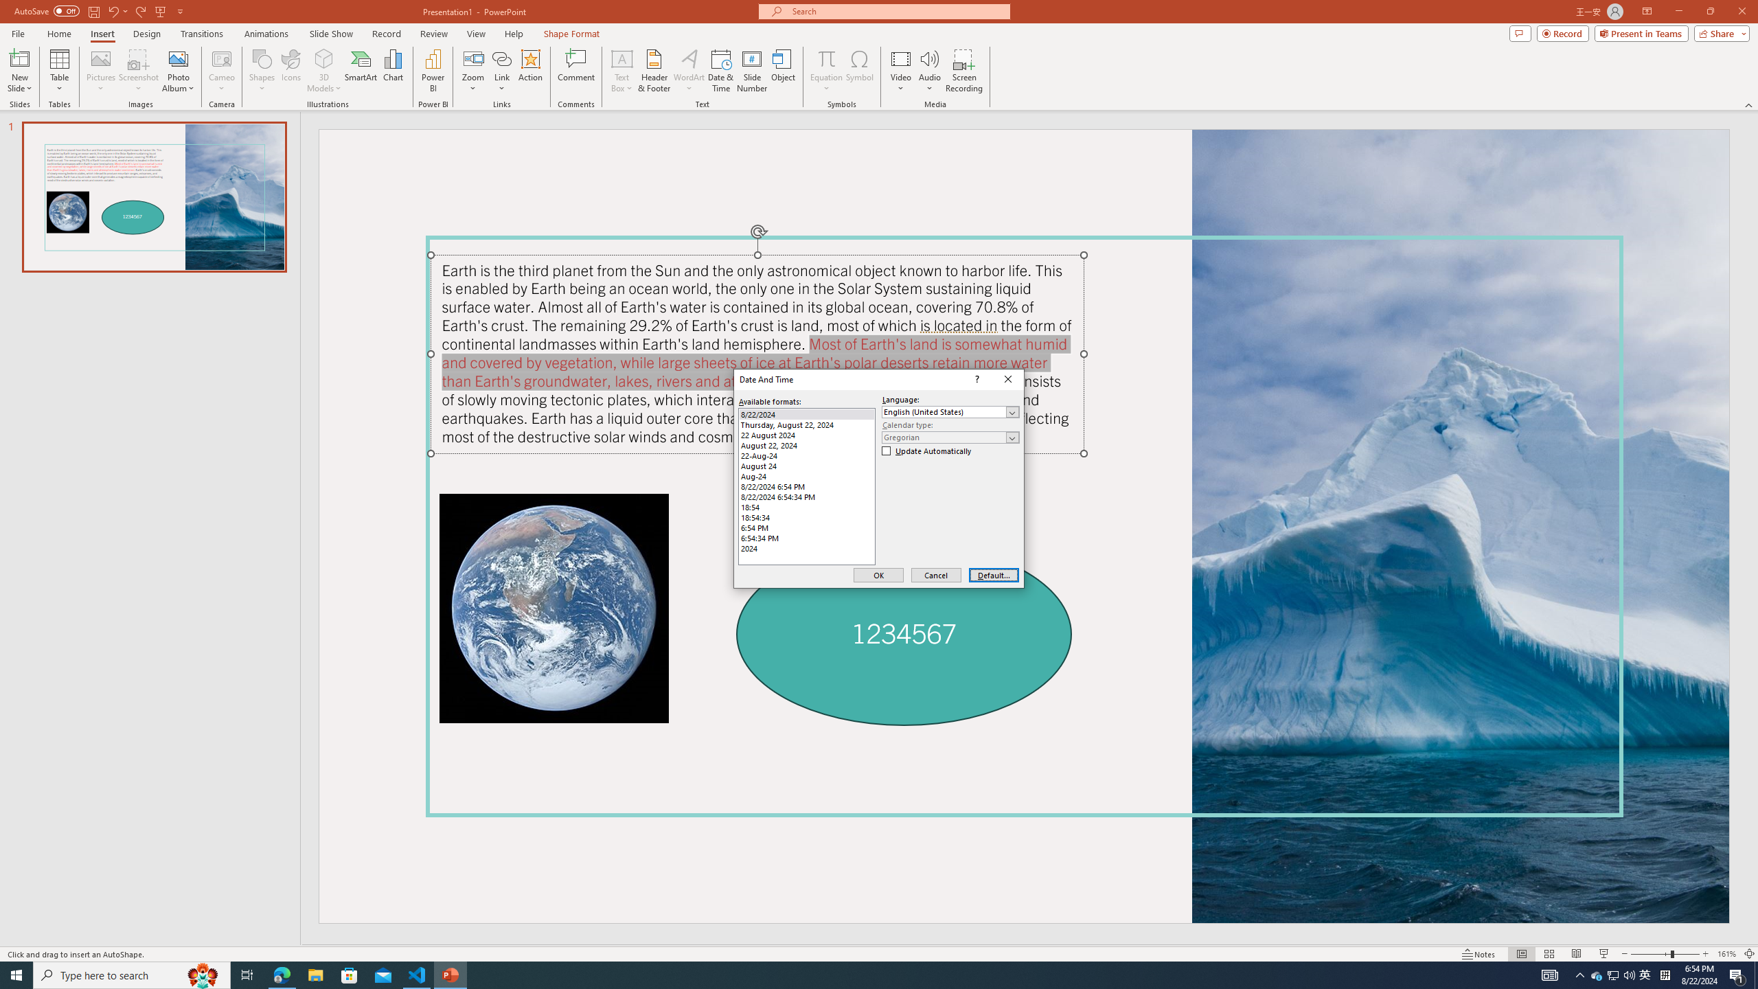 The width and height of the screenshot is (1758, 989). Describe the element at coordinates (100, 71) in the screenshot. I see `Pictures` at that location.